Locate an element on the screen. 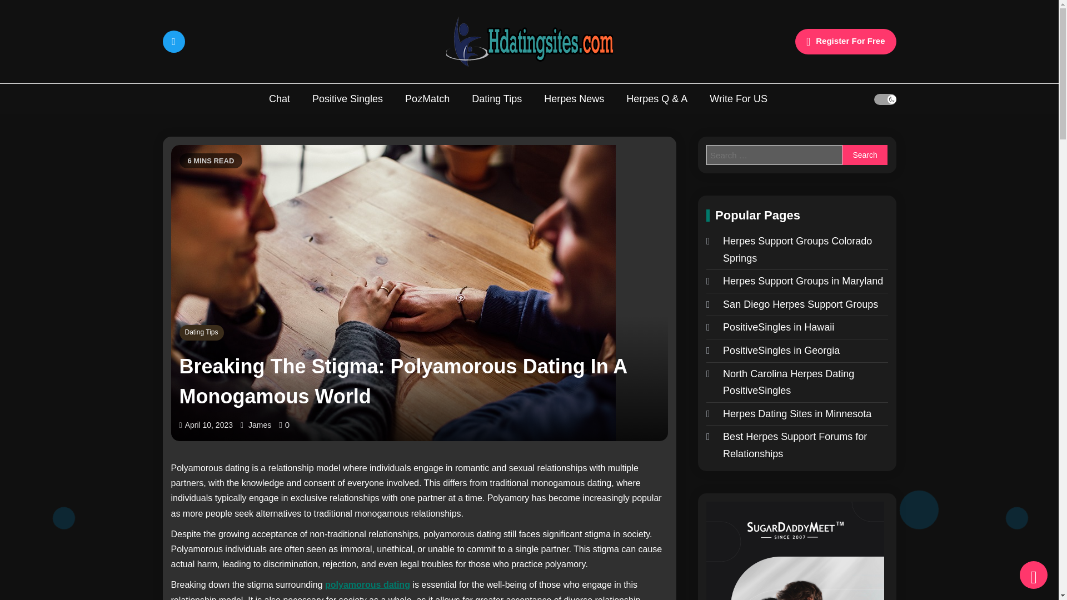  Dating Tips is located at coordinates (497, 99).